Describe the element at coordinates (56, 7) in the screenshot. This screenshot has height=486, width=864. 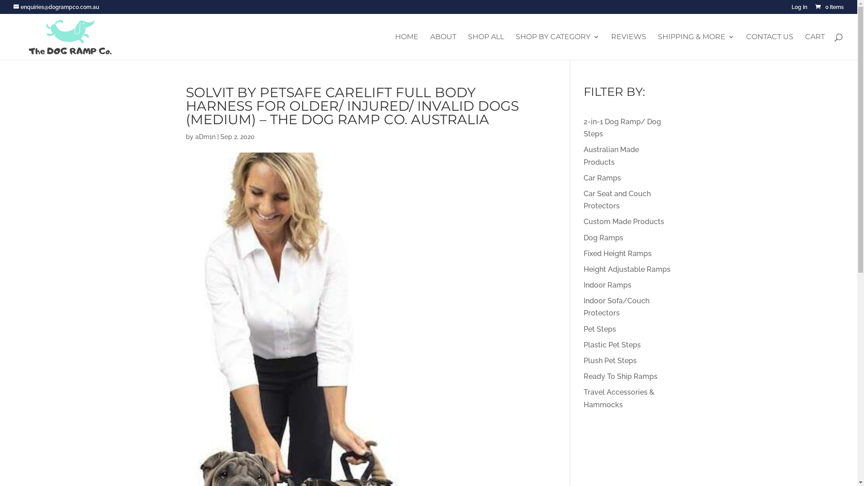
I see `enquiries@dogrampco.com.au` at that location.